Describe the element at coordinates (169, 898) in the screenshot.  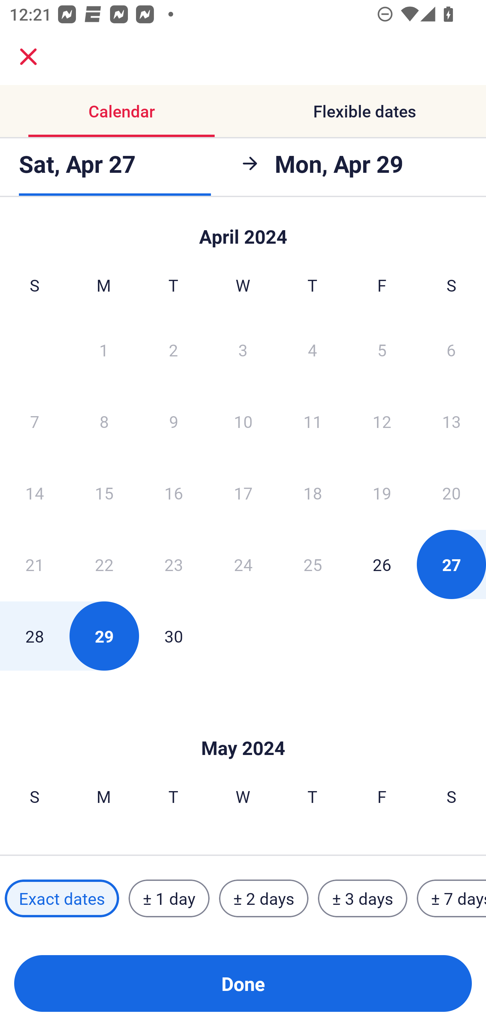
I see `± 1 day` at that location.